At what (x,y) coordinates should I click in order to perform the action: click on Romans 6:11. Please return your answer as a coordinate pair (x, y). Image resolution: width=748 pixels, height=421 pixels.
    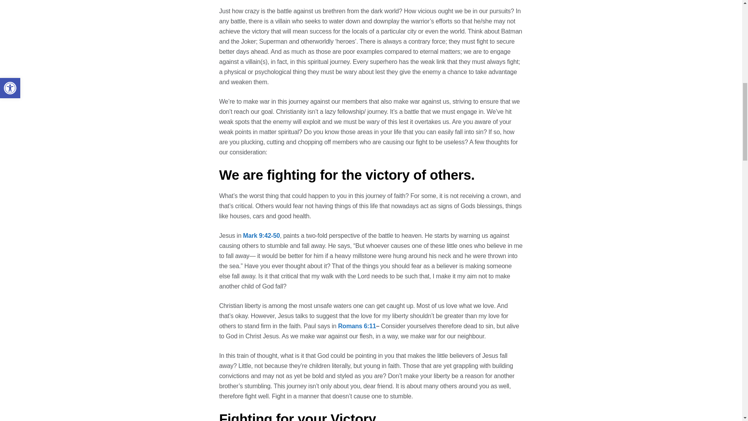
    Looking at the image, I should click on (357, 326).